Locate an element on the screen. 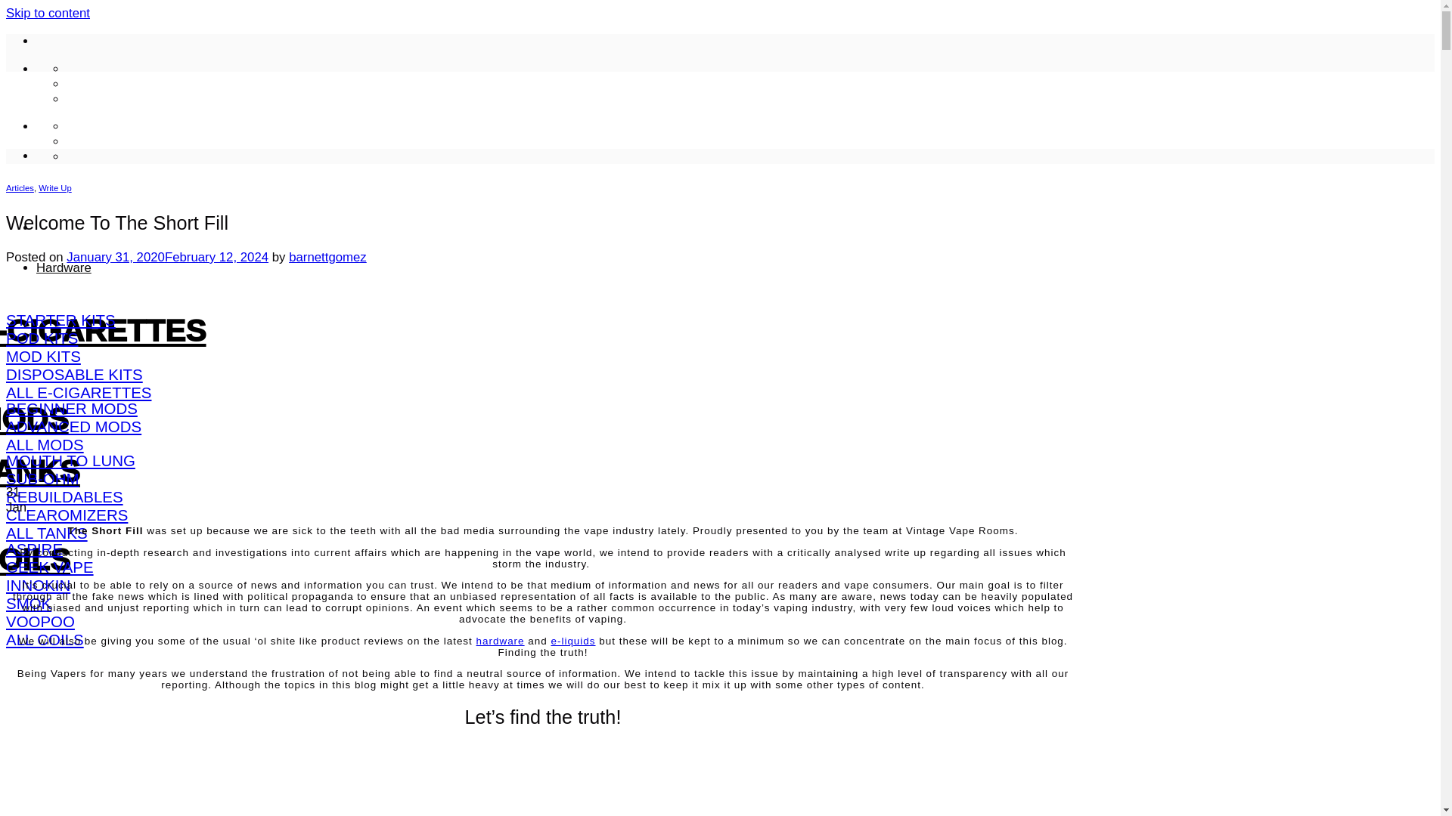 The height and width of the screenshot is (816, 1452). VOOPOO is located at coordinates (40, 621).